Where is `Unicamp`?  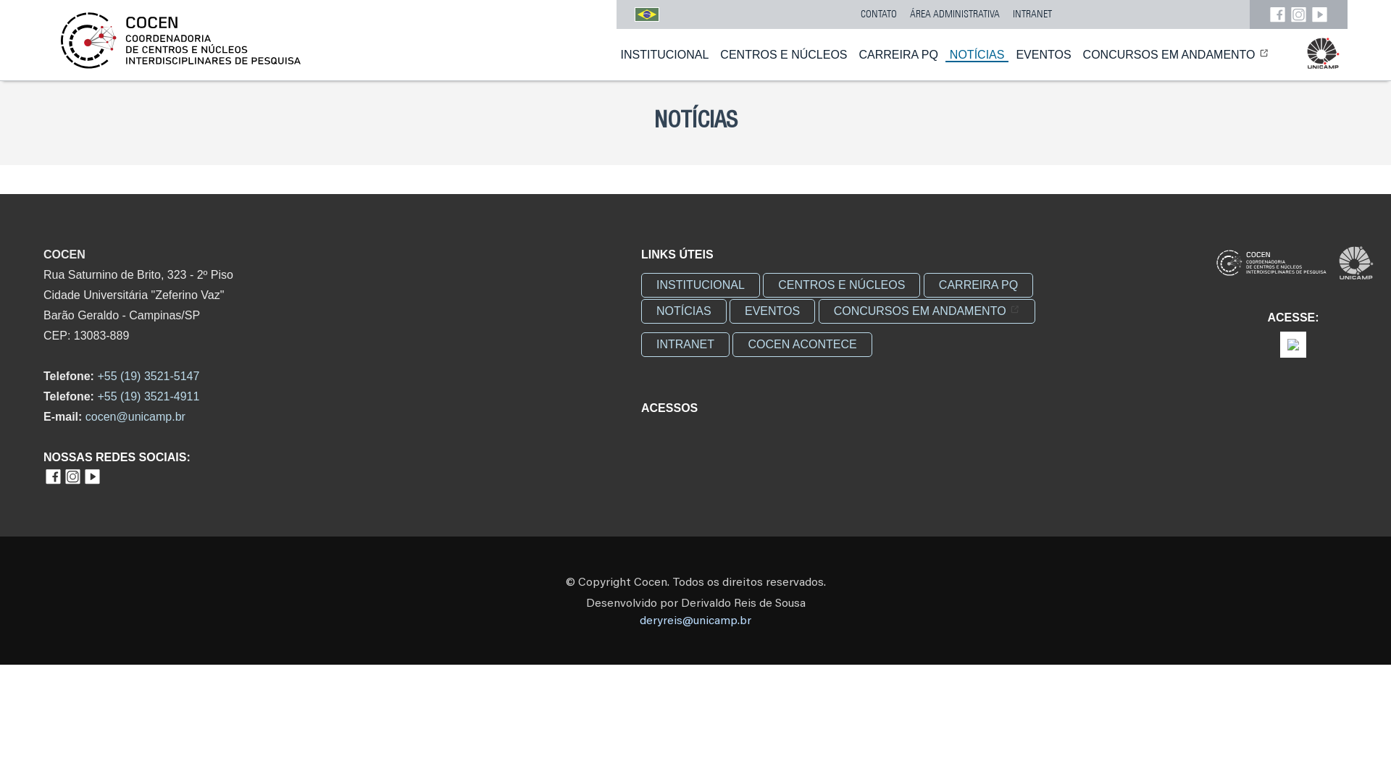
Unicamp is located at coordinates (1323, 67).